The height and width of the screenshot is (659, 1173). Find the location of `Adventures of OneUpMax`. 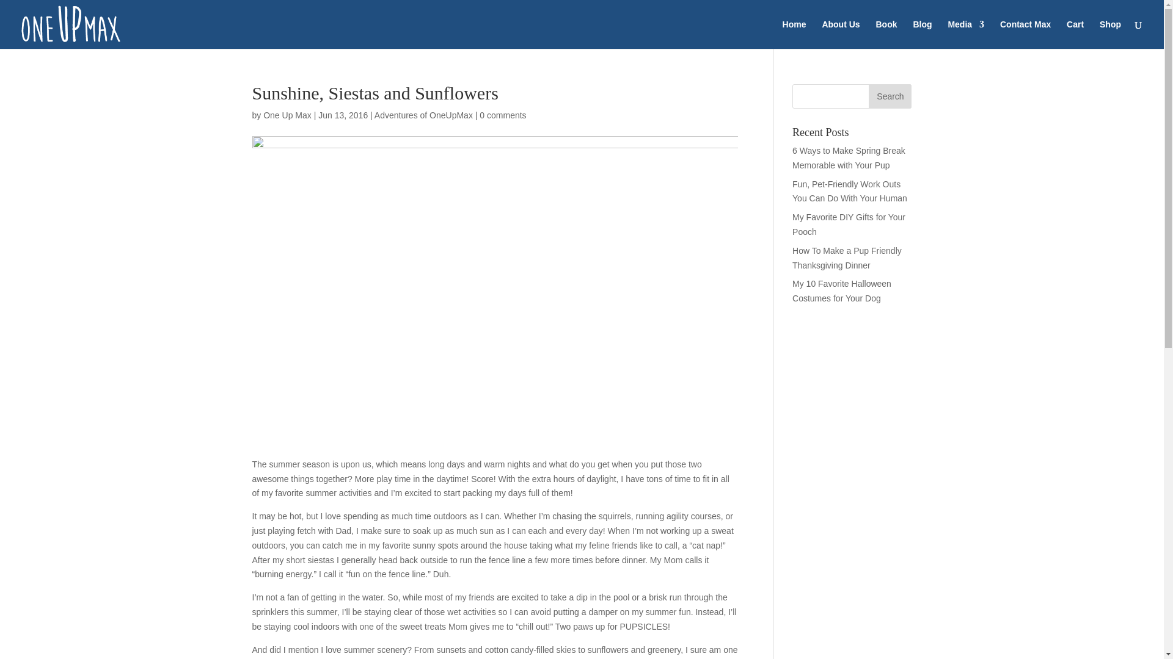

Adventures of OneUpMax is located at coordinates (423, 115).